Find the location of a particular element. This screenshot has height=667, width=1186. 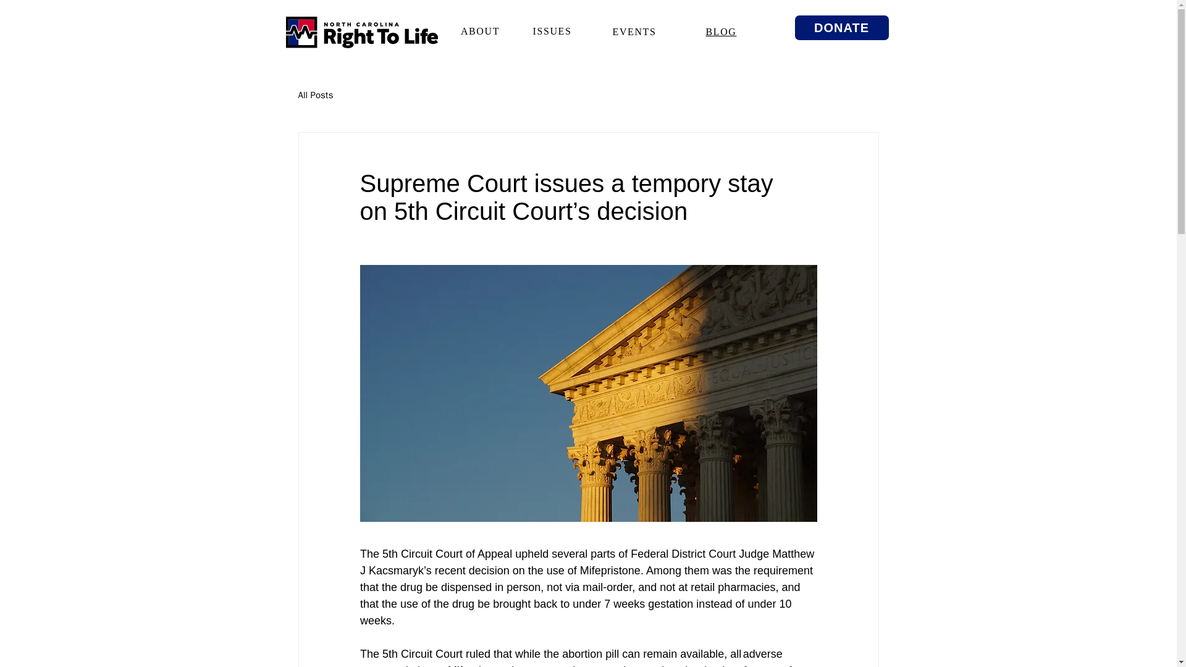

All Posts is located at coordinates (315, 94).